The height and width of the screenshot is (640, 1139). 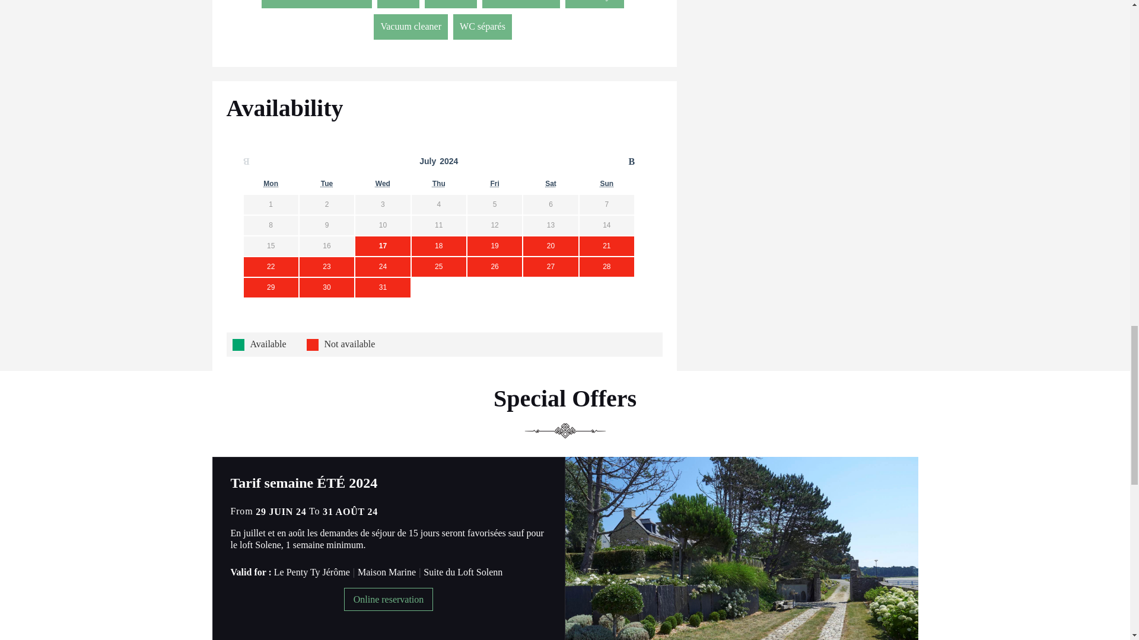 I want to click on 19, so click(x=495, y=247).